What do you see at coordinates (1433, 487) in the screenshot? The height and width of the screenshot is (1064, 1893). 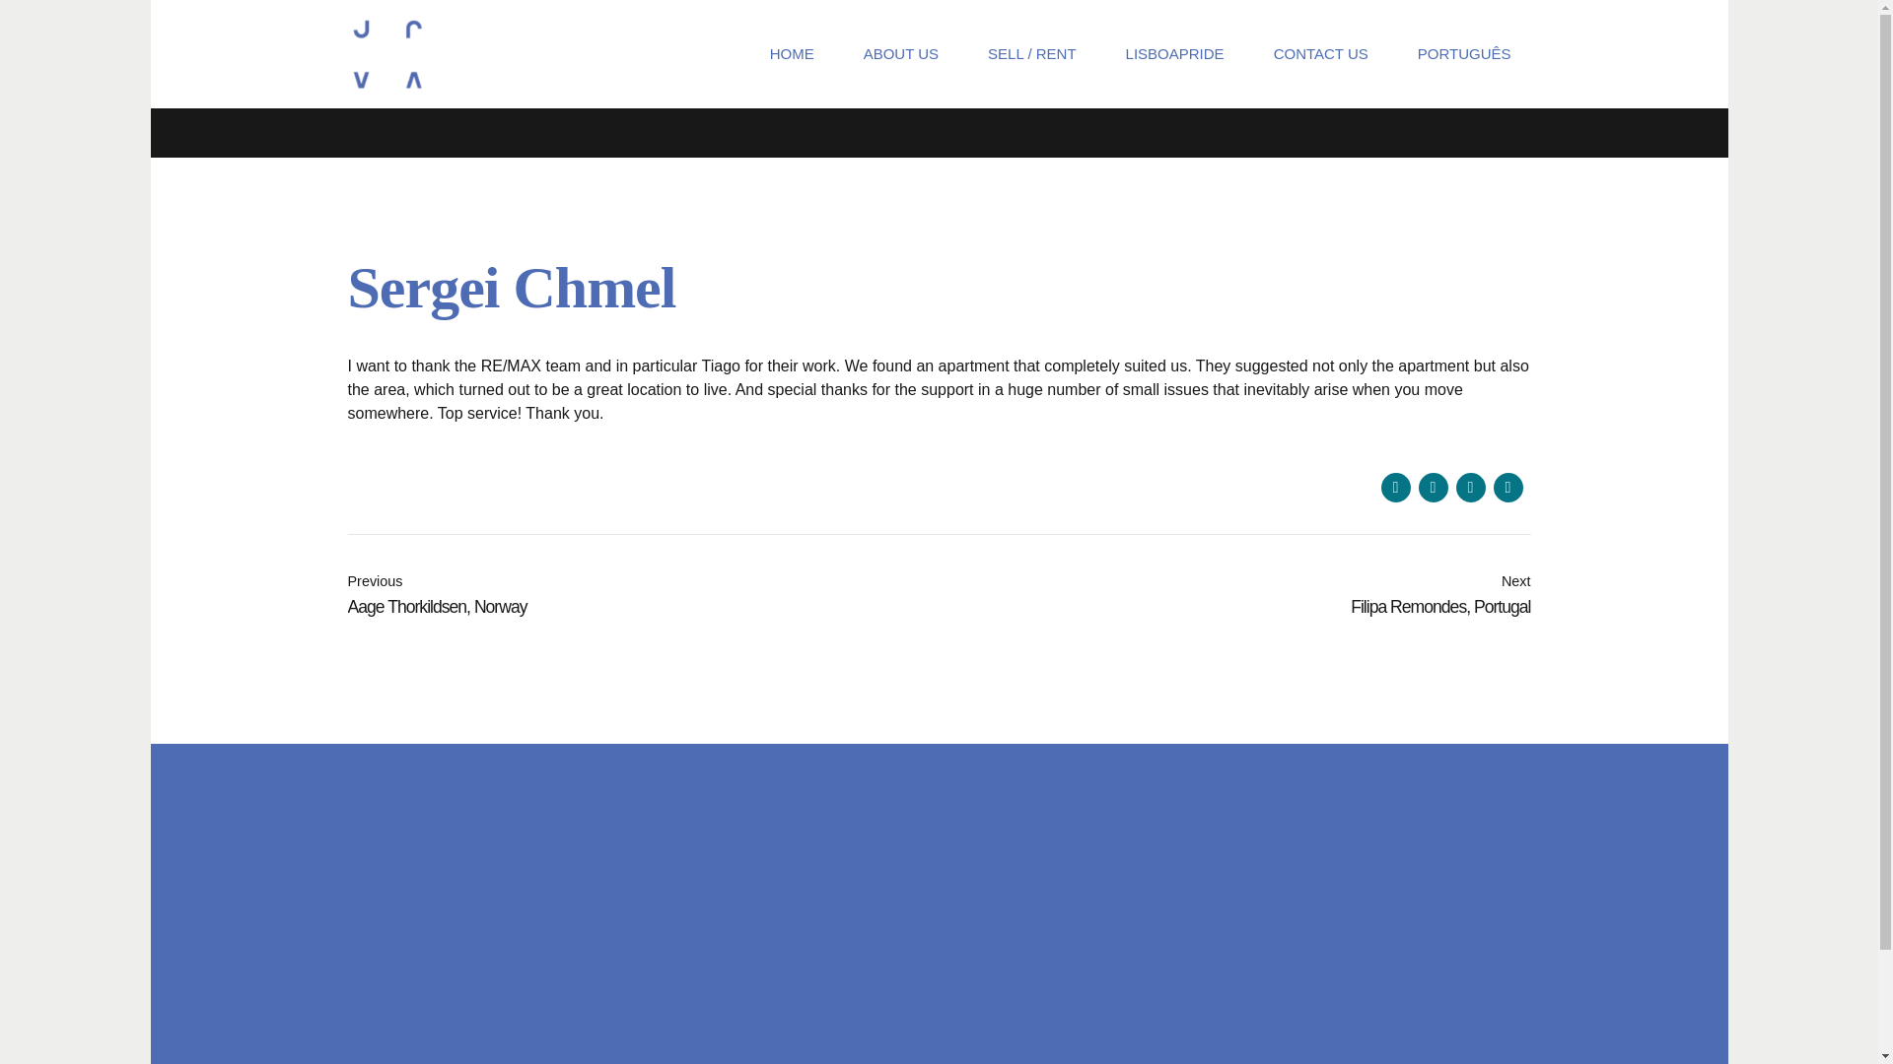 I see `Share on Twitter` at bounding box center [1433, 487].